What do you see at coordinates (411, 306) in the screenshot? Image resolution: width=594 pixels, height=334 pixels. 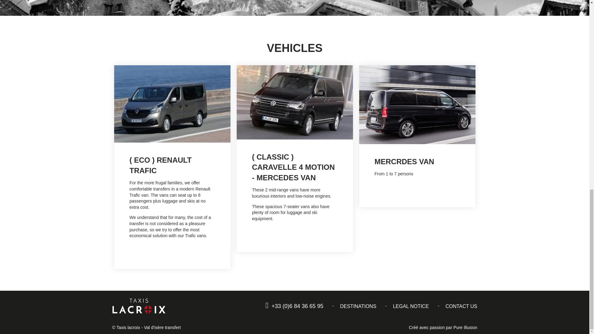 I see `LEGAL NOTICE` at bounding box center [411, 306].